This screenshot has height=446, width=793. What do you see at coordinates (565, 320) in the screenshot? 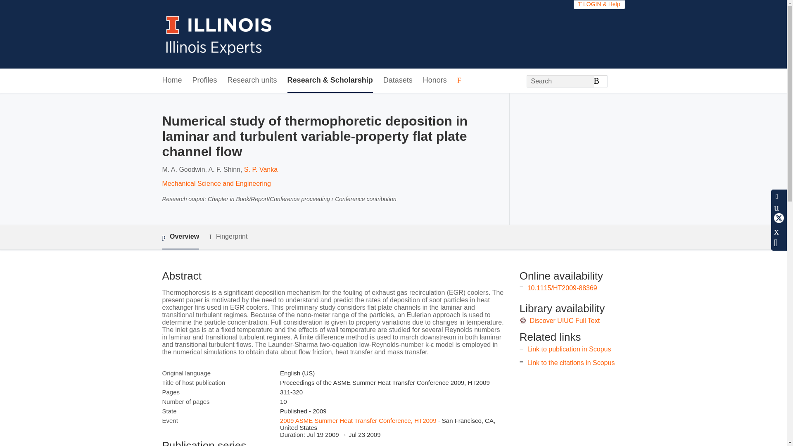
I see `Discover UIUC Full Text` at bounding box center [565, 320].